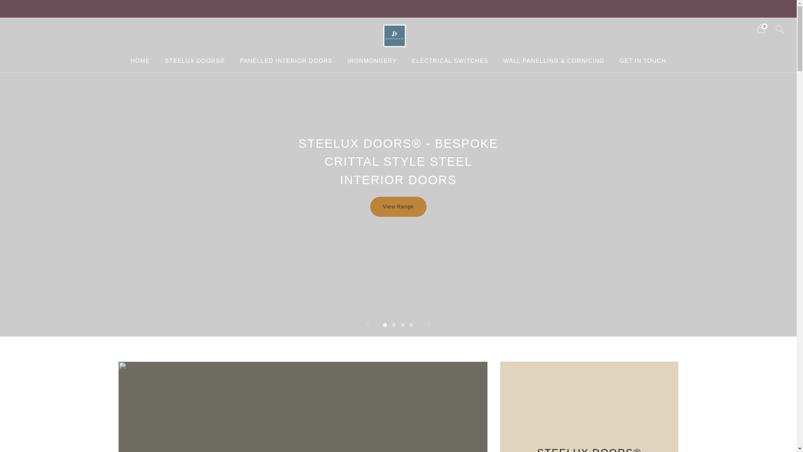 This screenshot has height=452, width=803. Describe the element at coordinates (286, 60) in the screenshot. I see `PANELLED INTERIOR DOORS` at that location.